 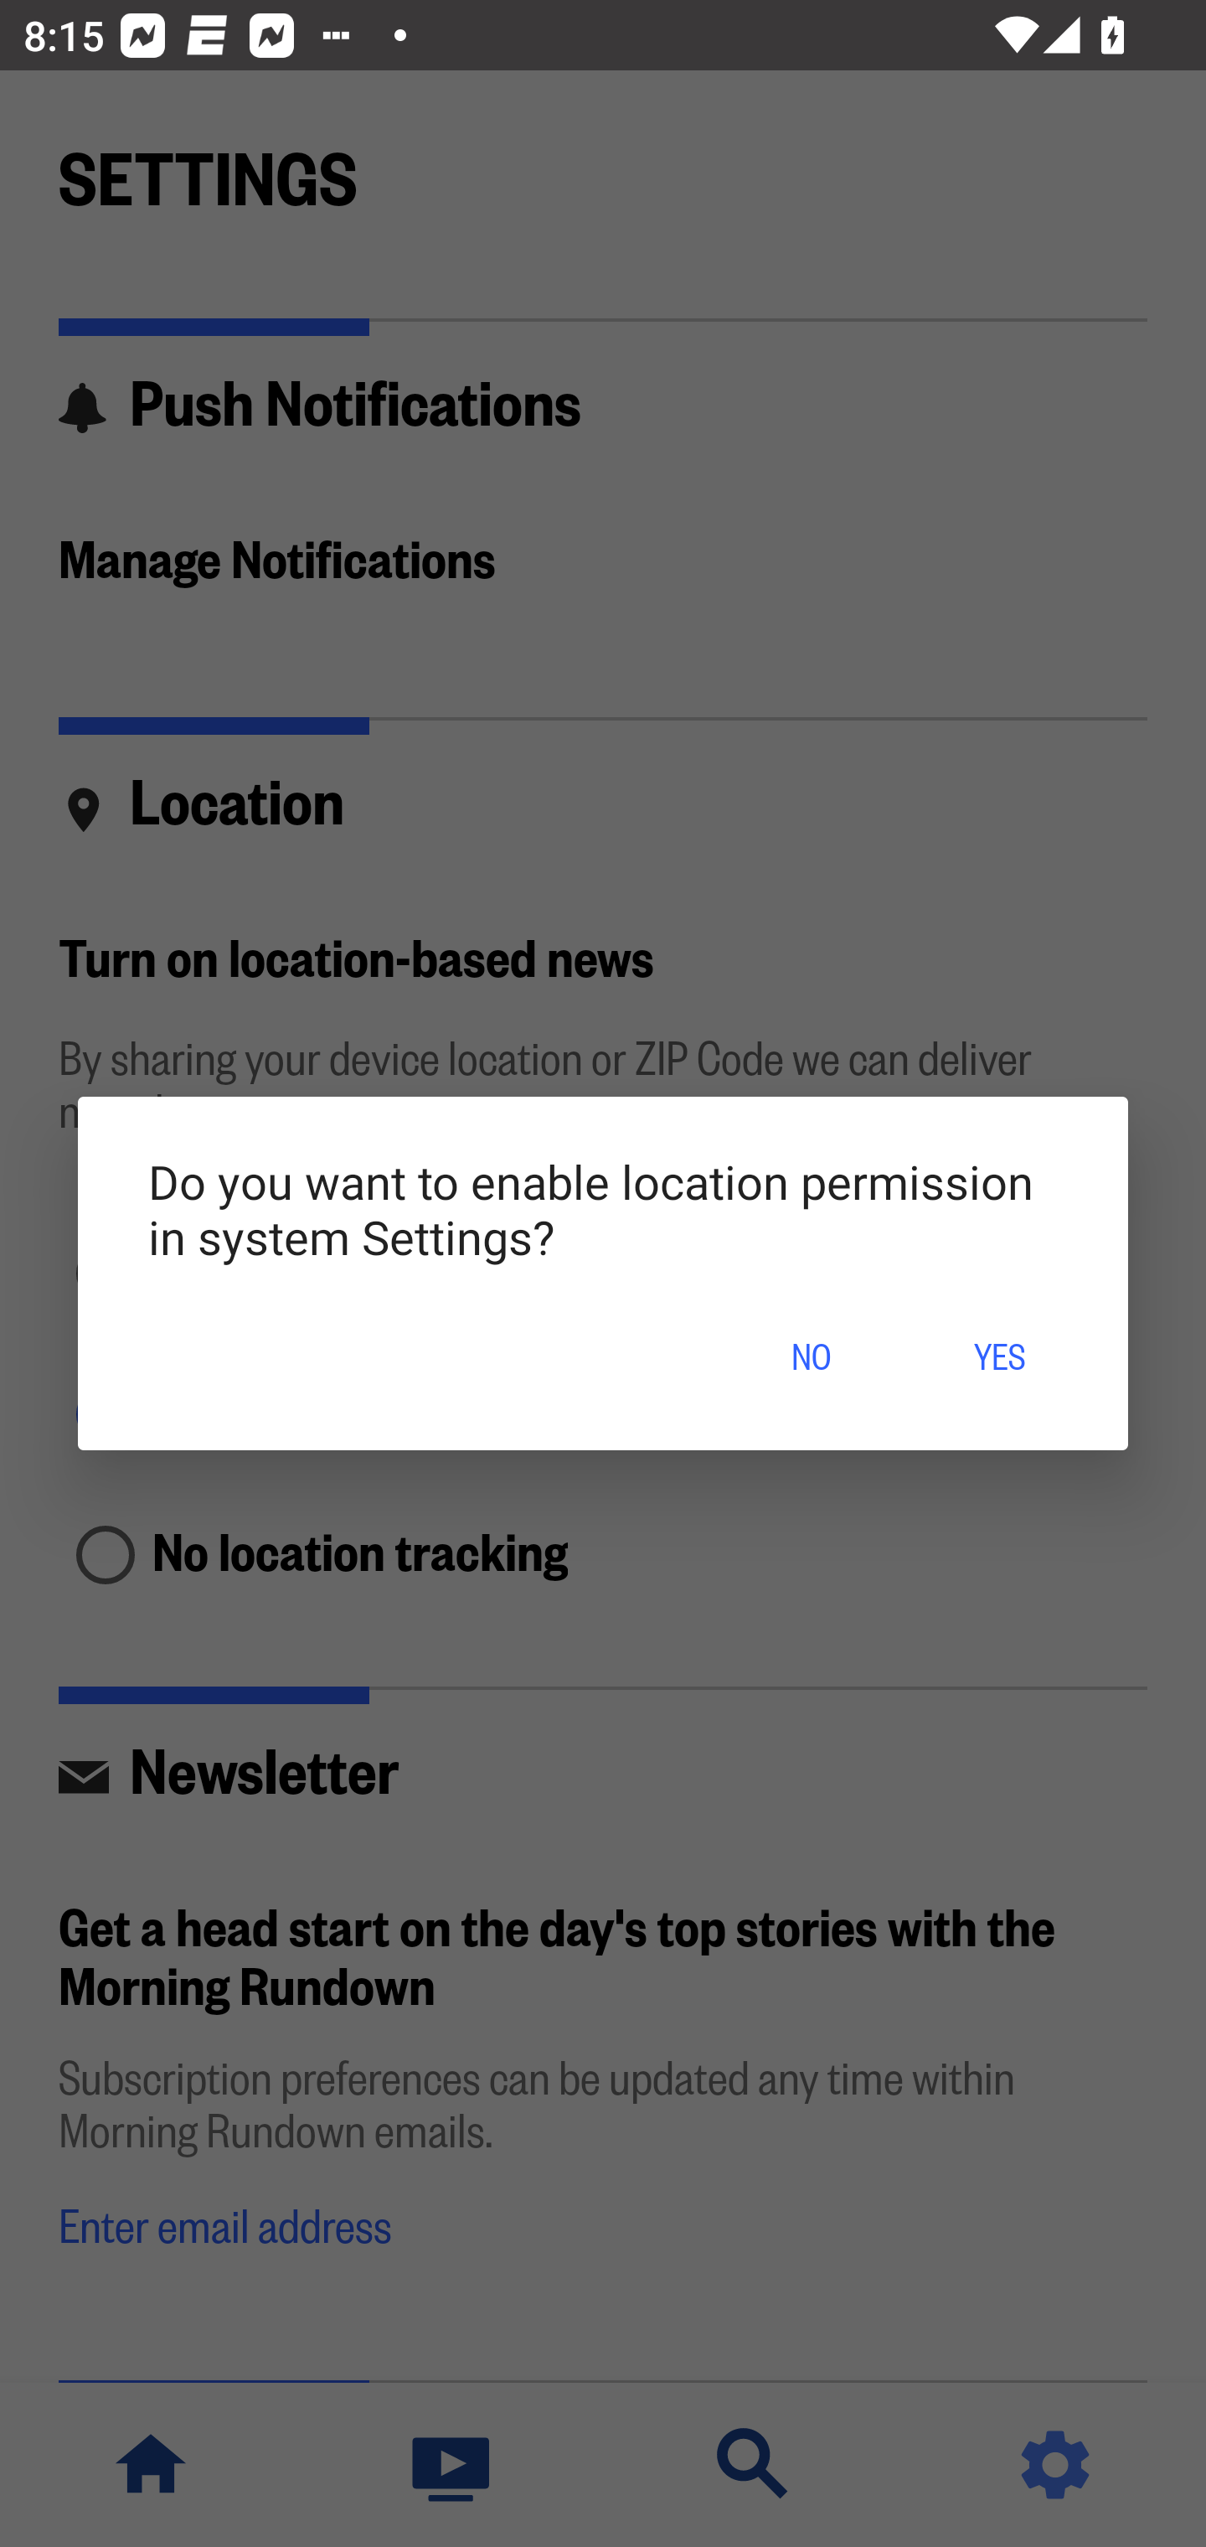 I want to click on YES, so click(x=998, y=1360).